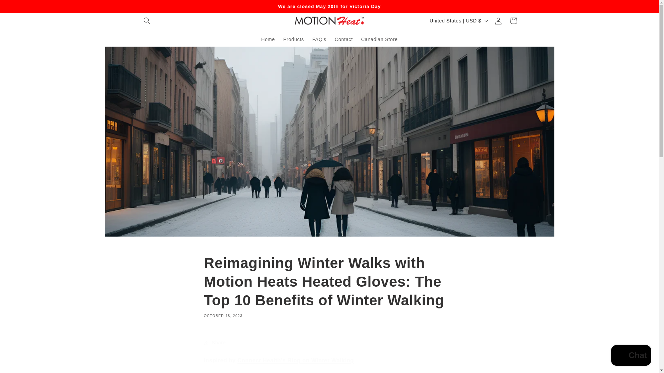 This screenshot has width=664, height=373. What do you see at coordinates (498, 21) in the screenshot?
I see `Log in` at bounding box center [498, 21].